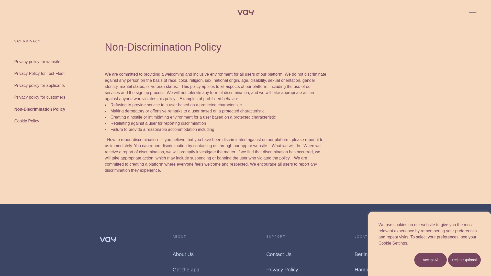 The width and height of the screenshot is (491, 276). Describe the element at coordinates (39, 85) in the screenshot. I see `Privacy policy for applicants` at that location.